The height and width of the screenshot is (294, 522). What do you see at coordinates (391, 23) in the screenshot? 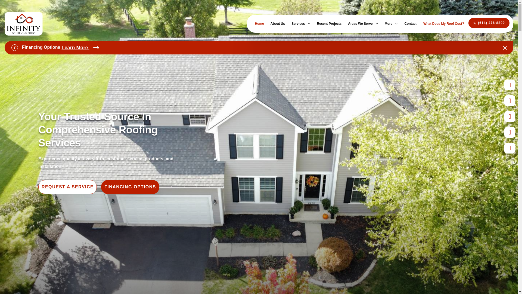
I see `More` at bounding box center [391, 23].